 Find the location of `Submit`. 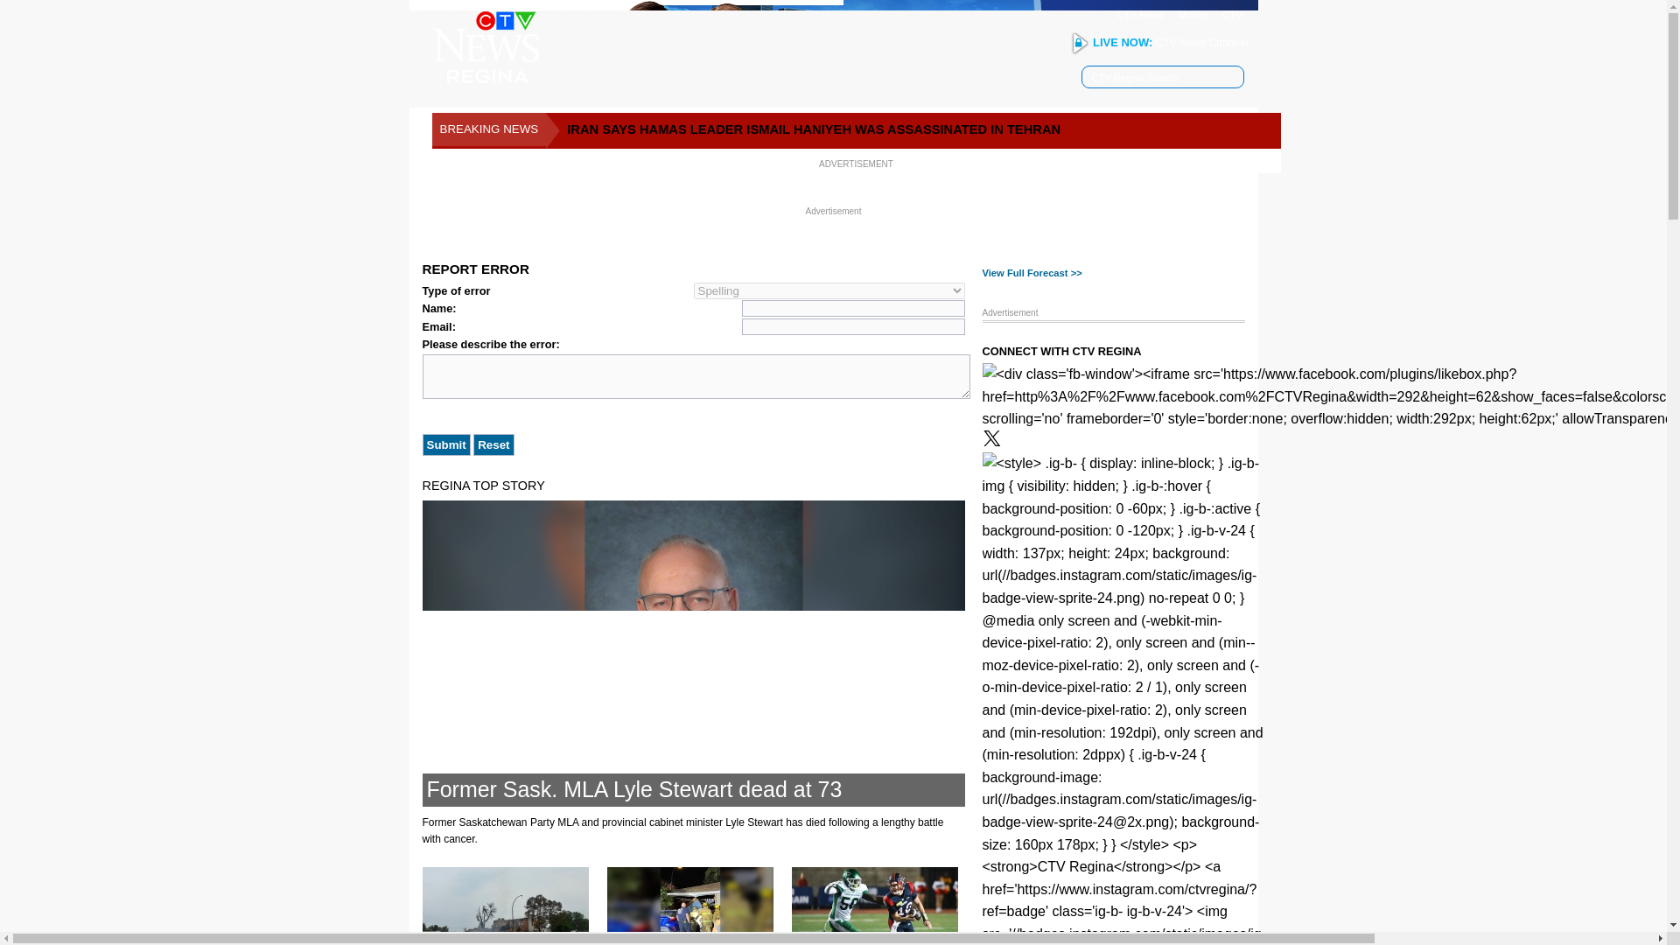

Submit is located at coordinates (445, 444).